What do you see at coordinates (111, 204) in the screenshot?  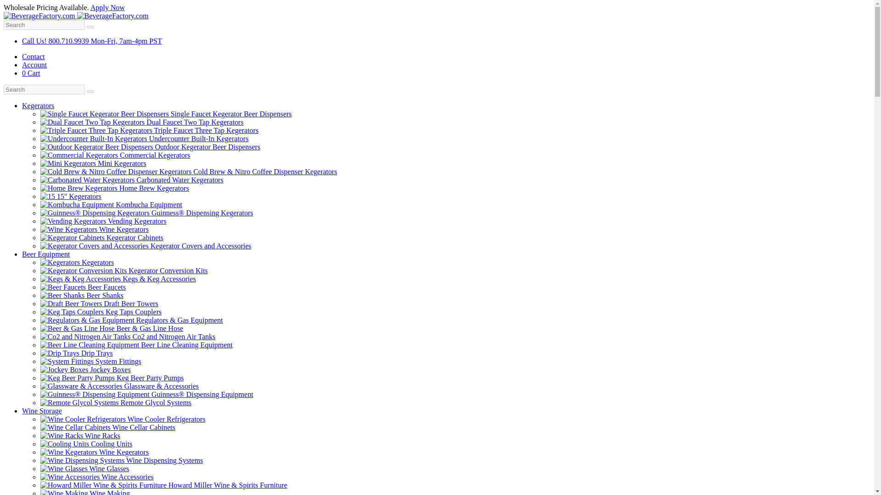 I see `Kombucha Equipment` at bounding box center [111, 204].